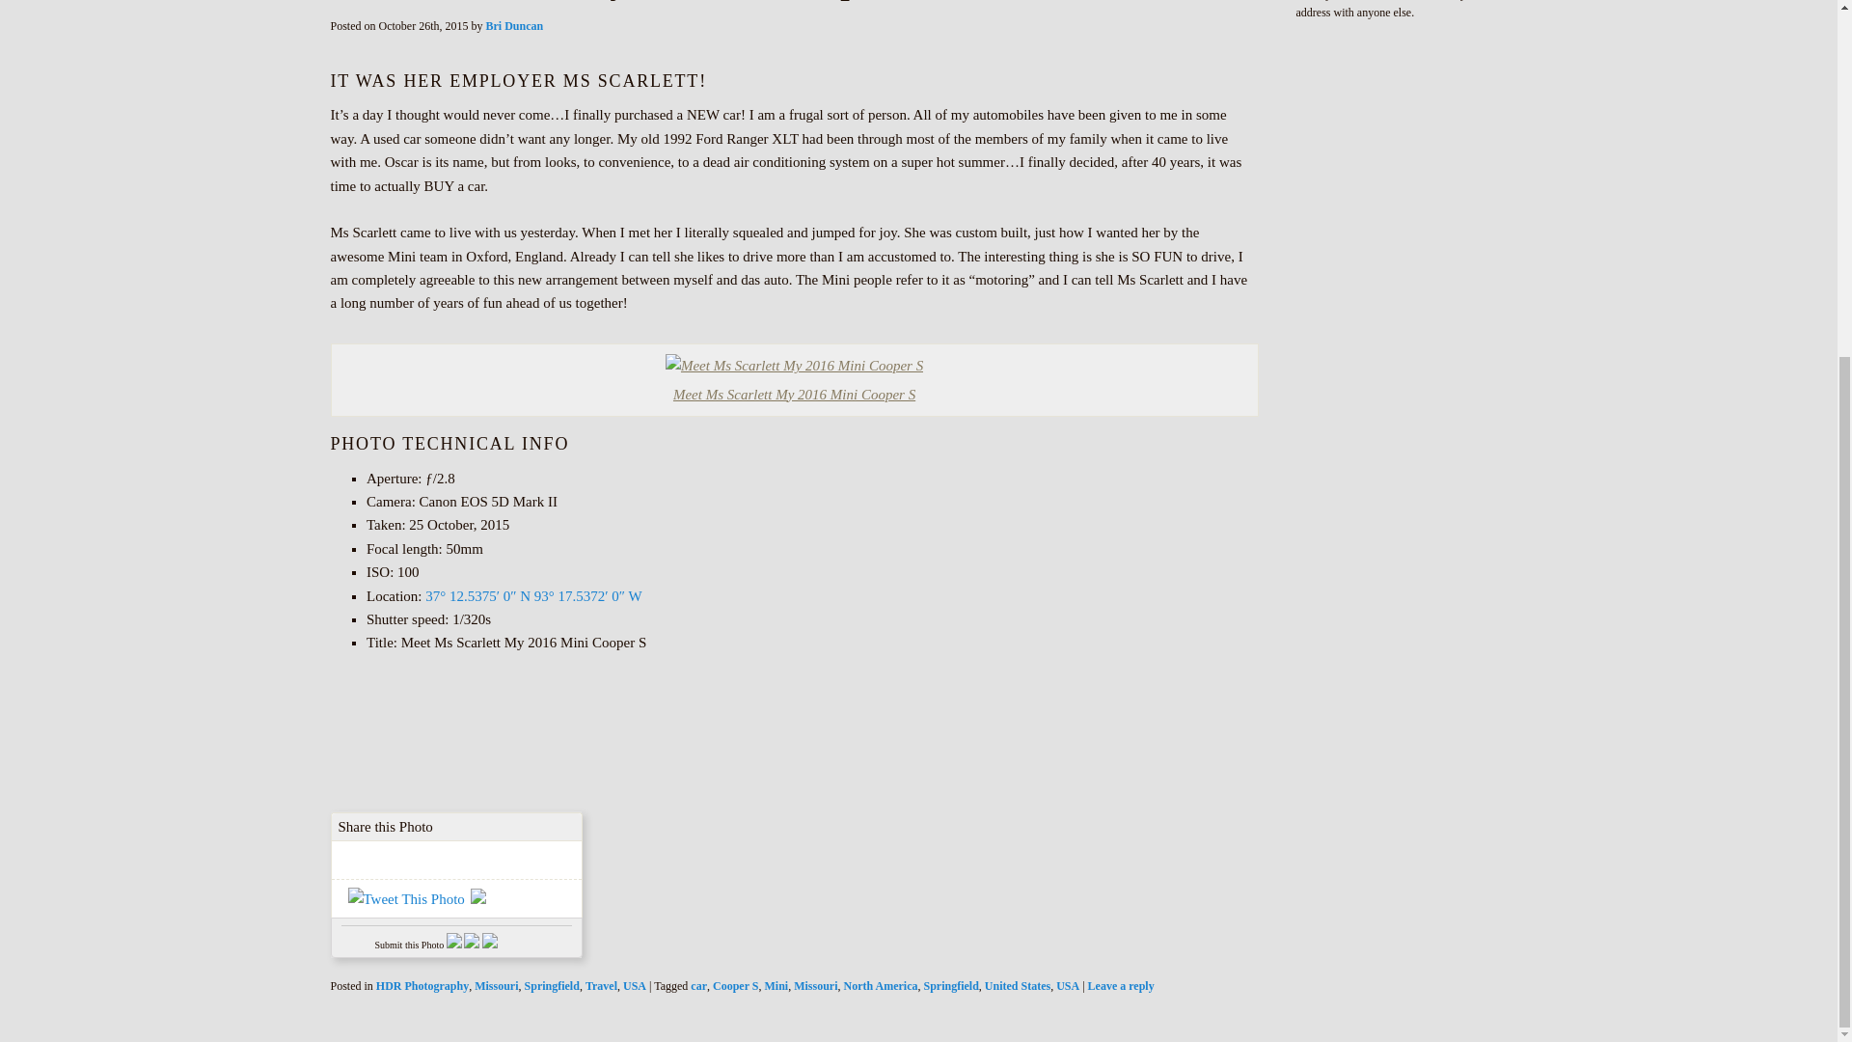  Describe the element at coordinates (735, 986) in the screenshot. I see `Cooper S` at that location.